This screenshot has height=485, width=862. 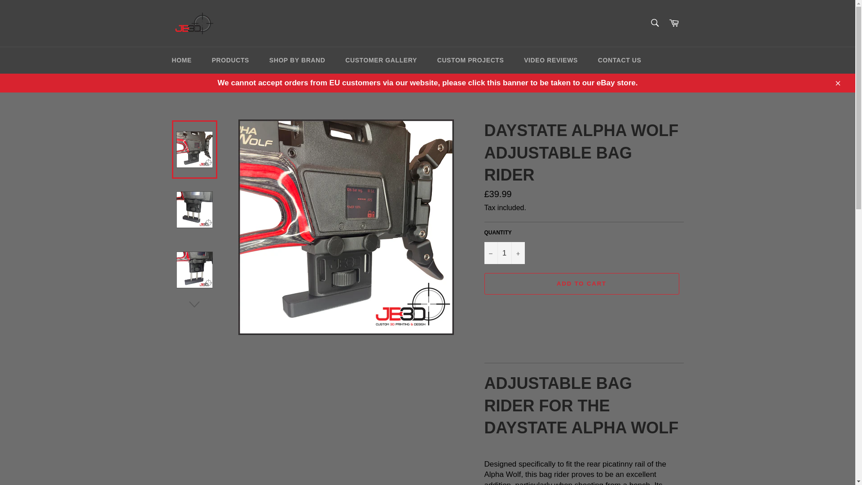 I want to click on HOME, so click(x=181, y=60).